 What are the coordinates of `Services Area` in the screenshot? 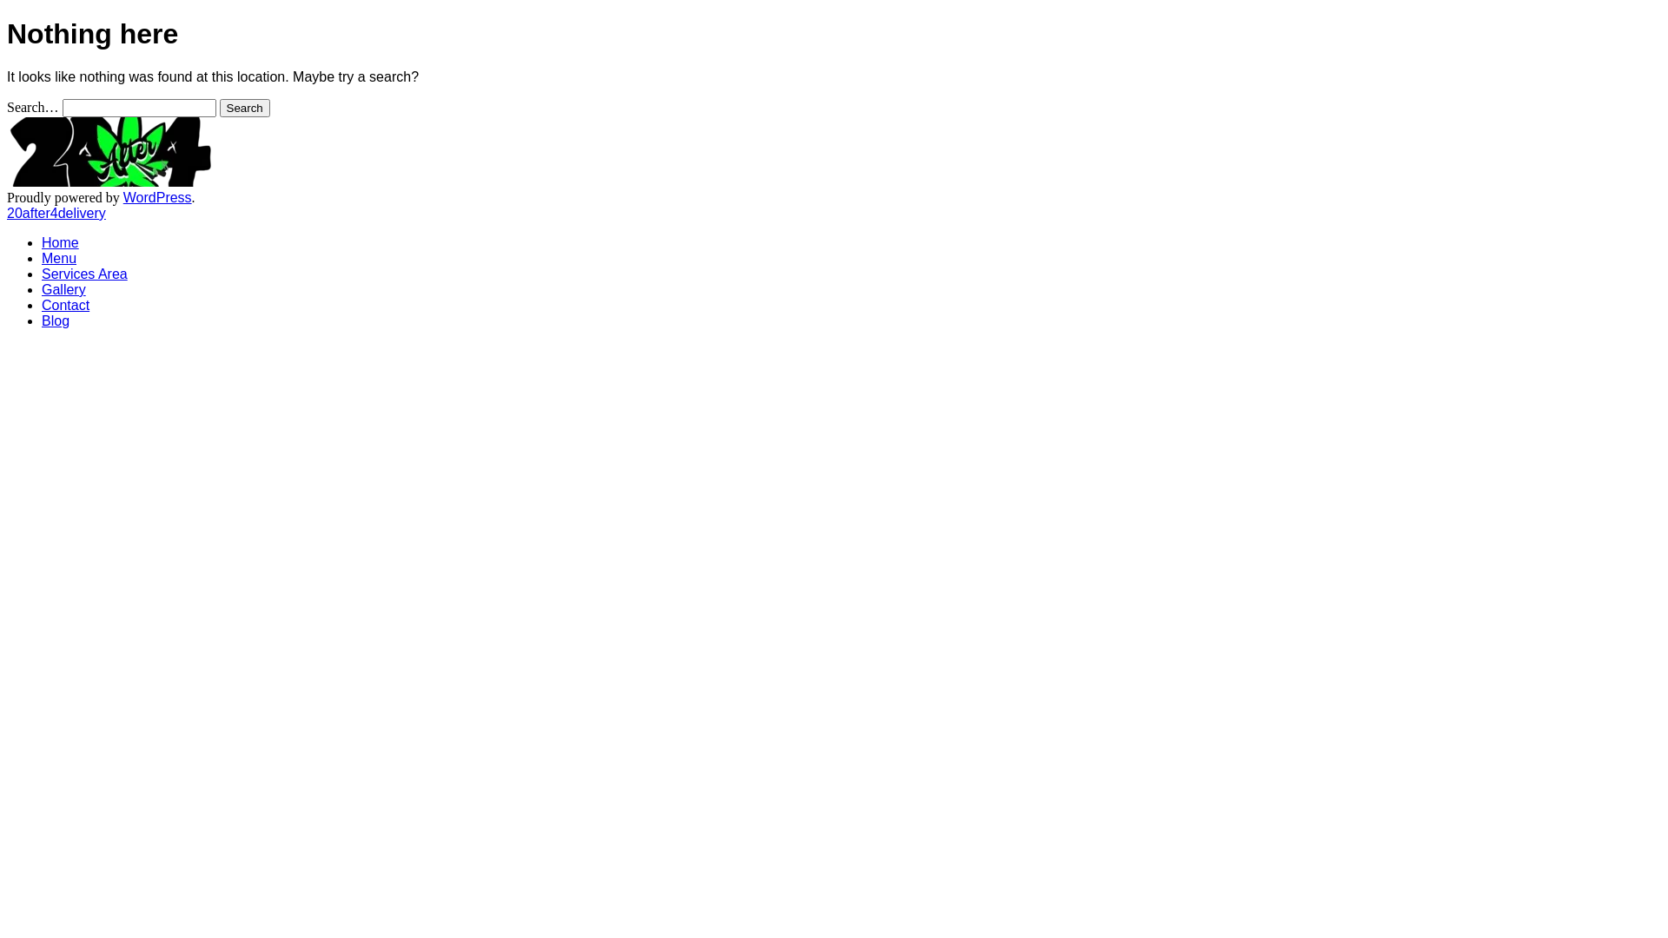 It's located at (85, 274).